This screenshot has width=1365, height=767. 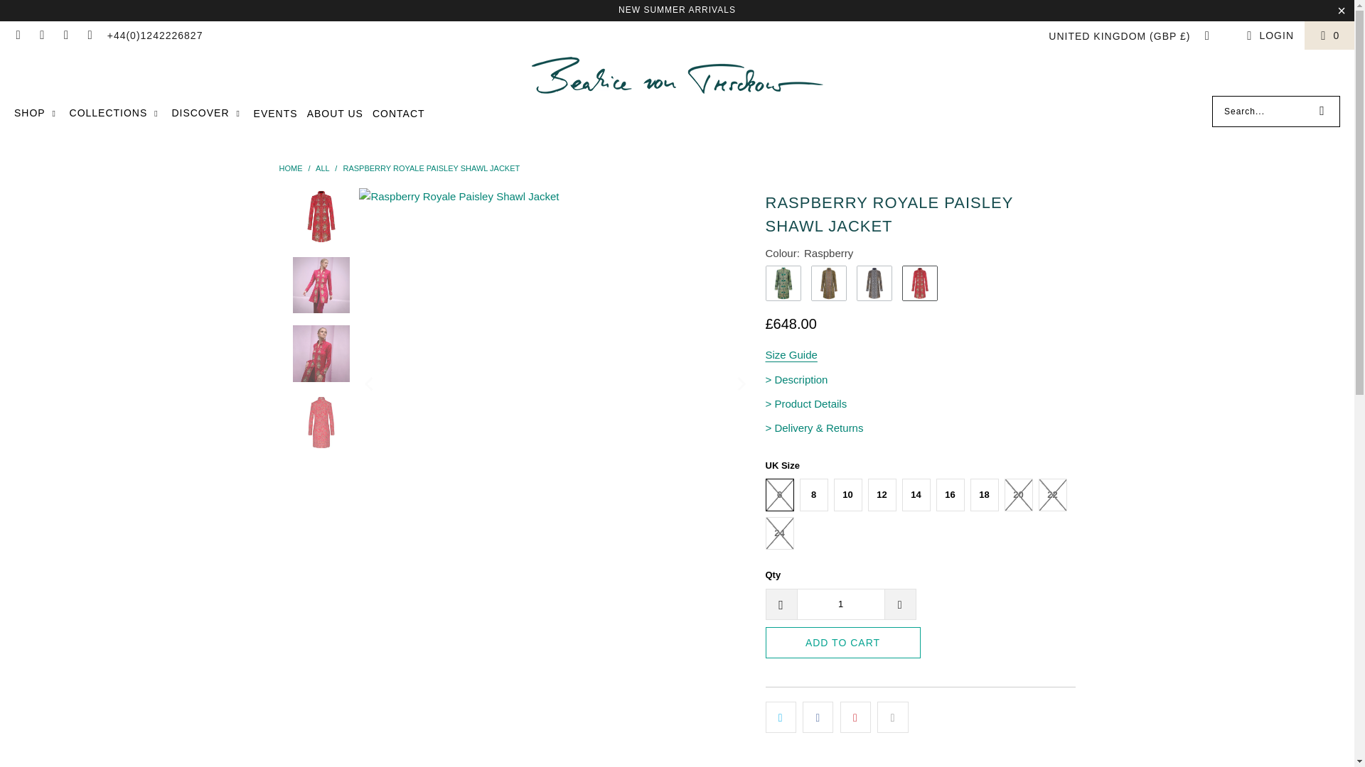 What do you see at coordinates (321, 168) in the screenshot?
I see `All` at bounding box center [321, 168].